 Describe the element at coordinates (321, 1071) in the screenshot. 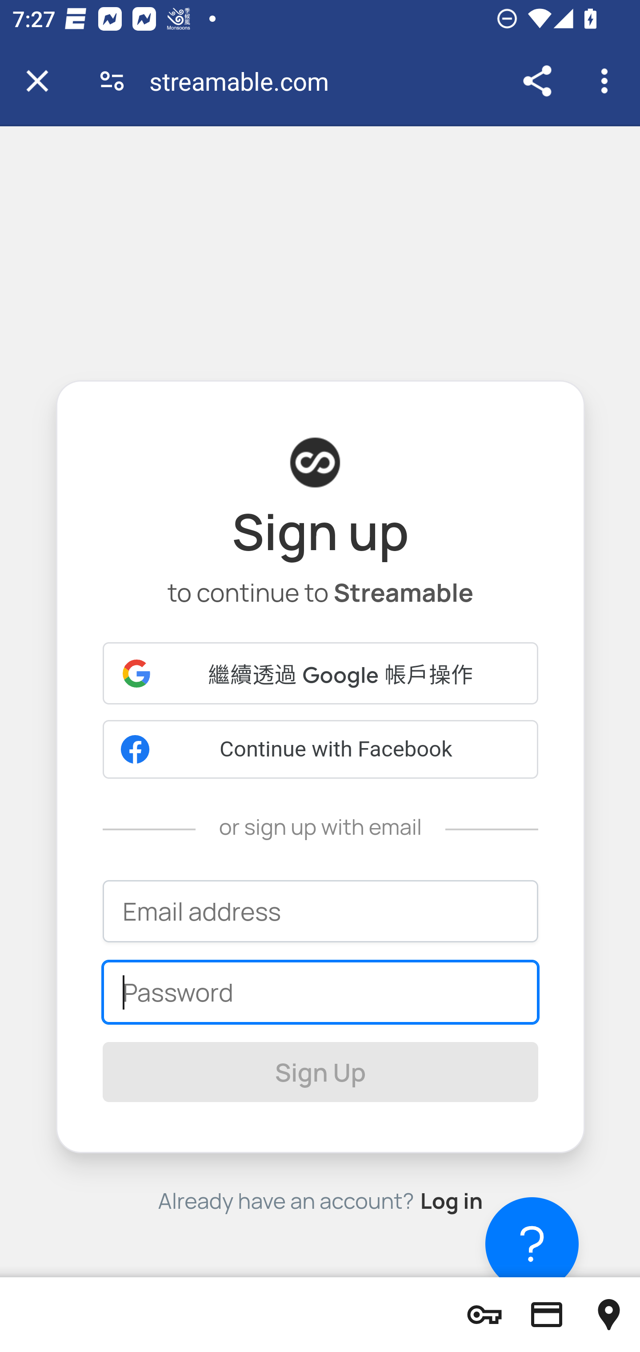

I see `Sign Up` at that location.